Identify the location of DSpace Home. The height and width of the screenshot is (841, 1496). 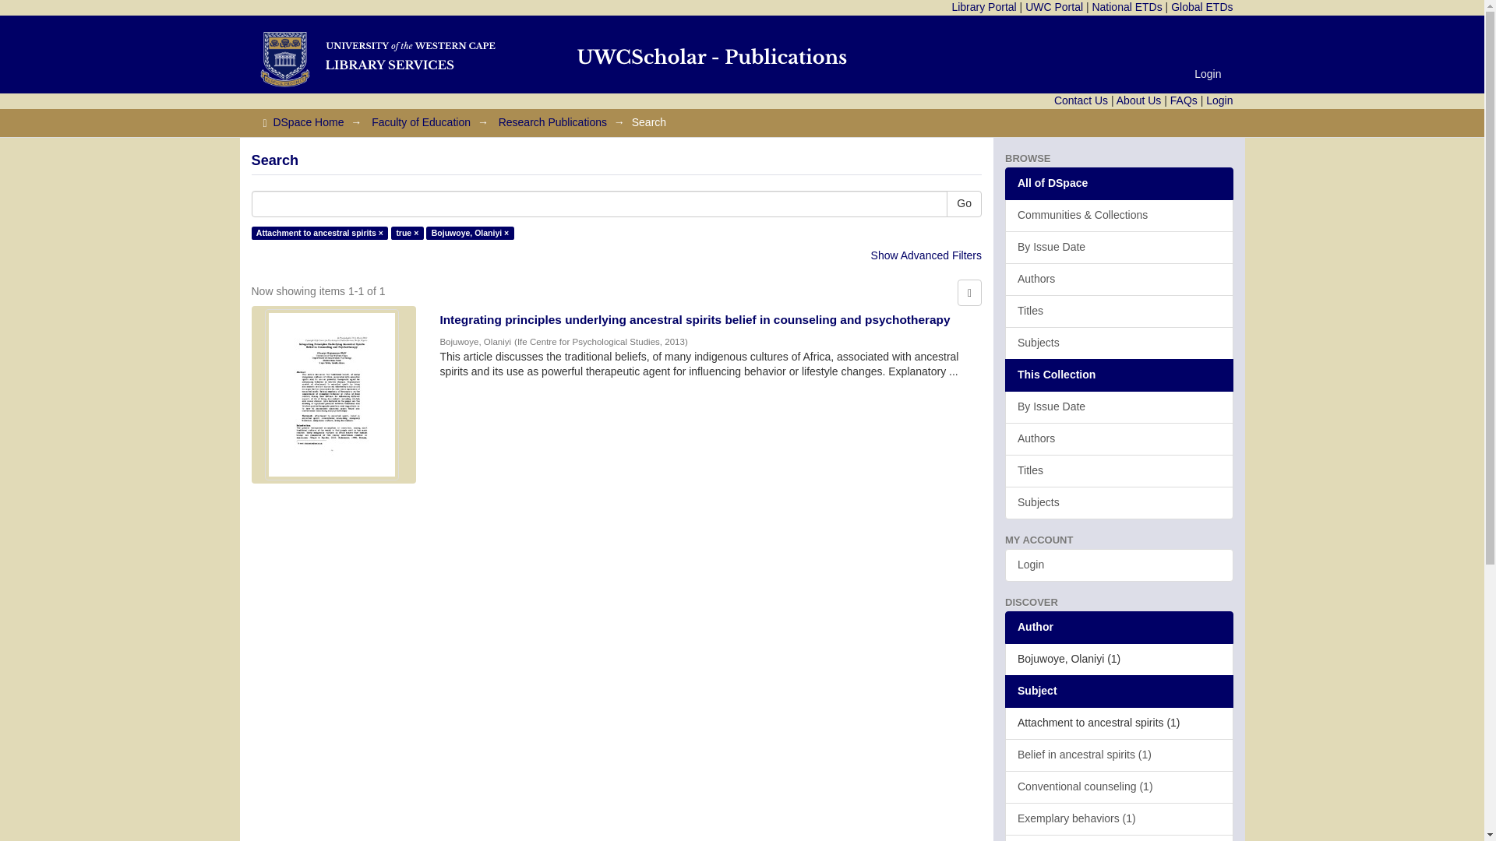
(308, 122).